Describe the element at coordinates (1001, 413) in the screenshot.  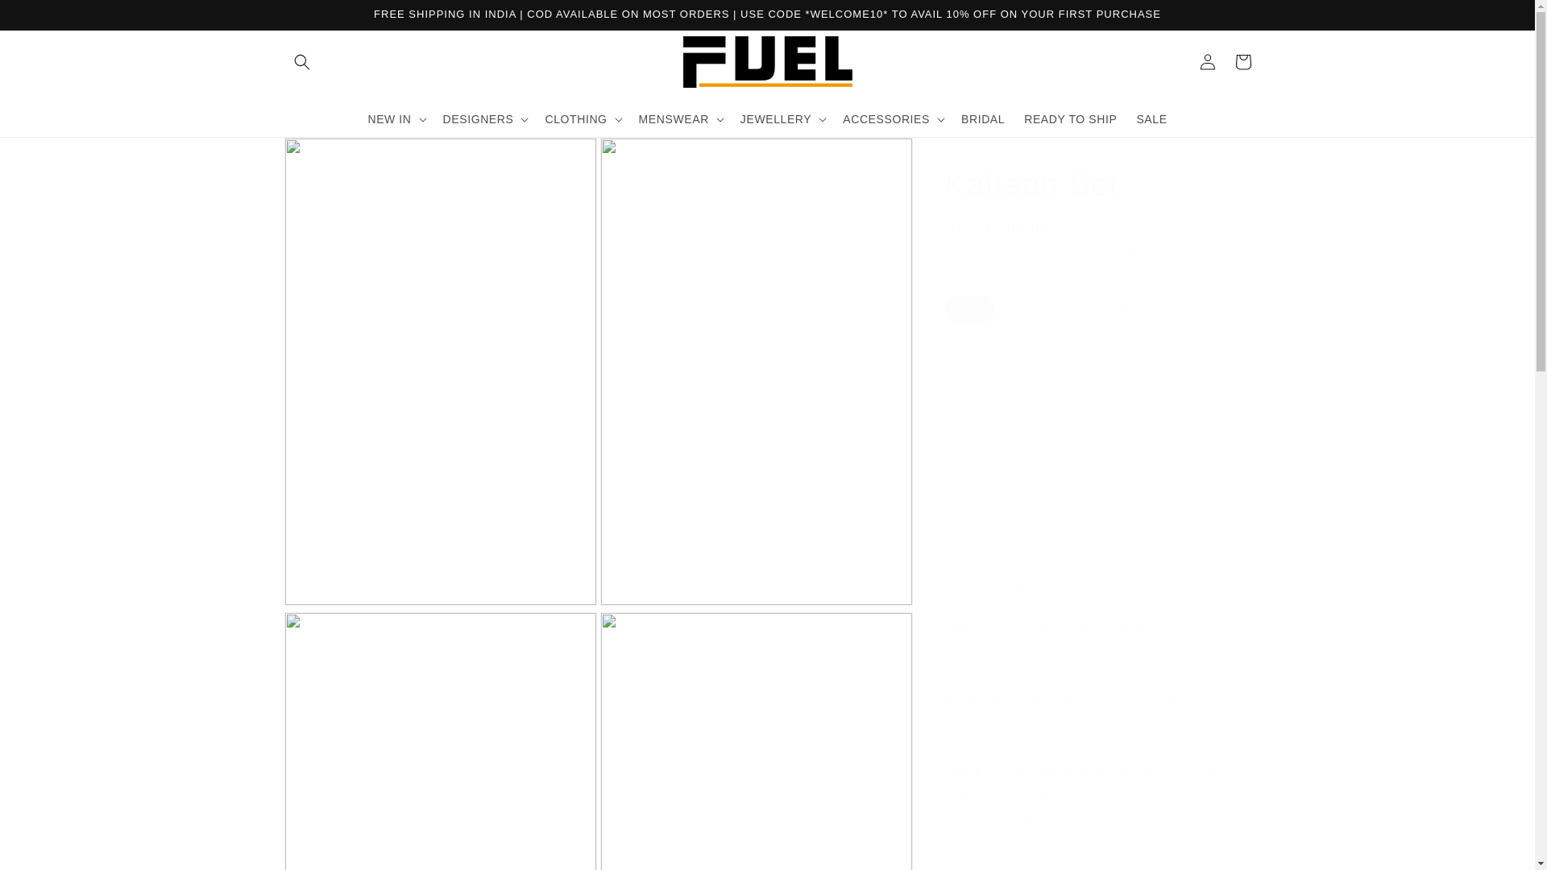
I see `1` at that location.